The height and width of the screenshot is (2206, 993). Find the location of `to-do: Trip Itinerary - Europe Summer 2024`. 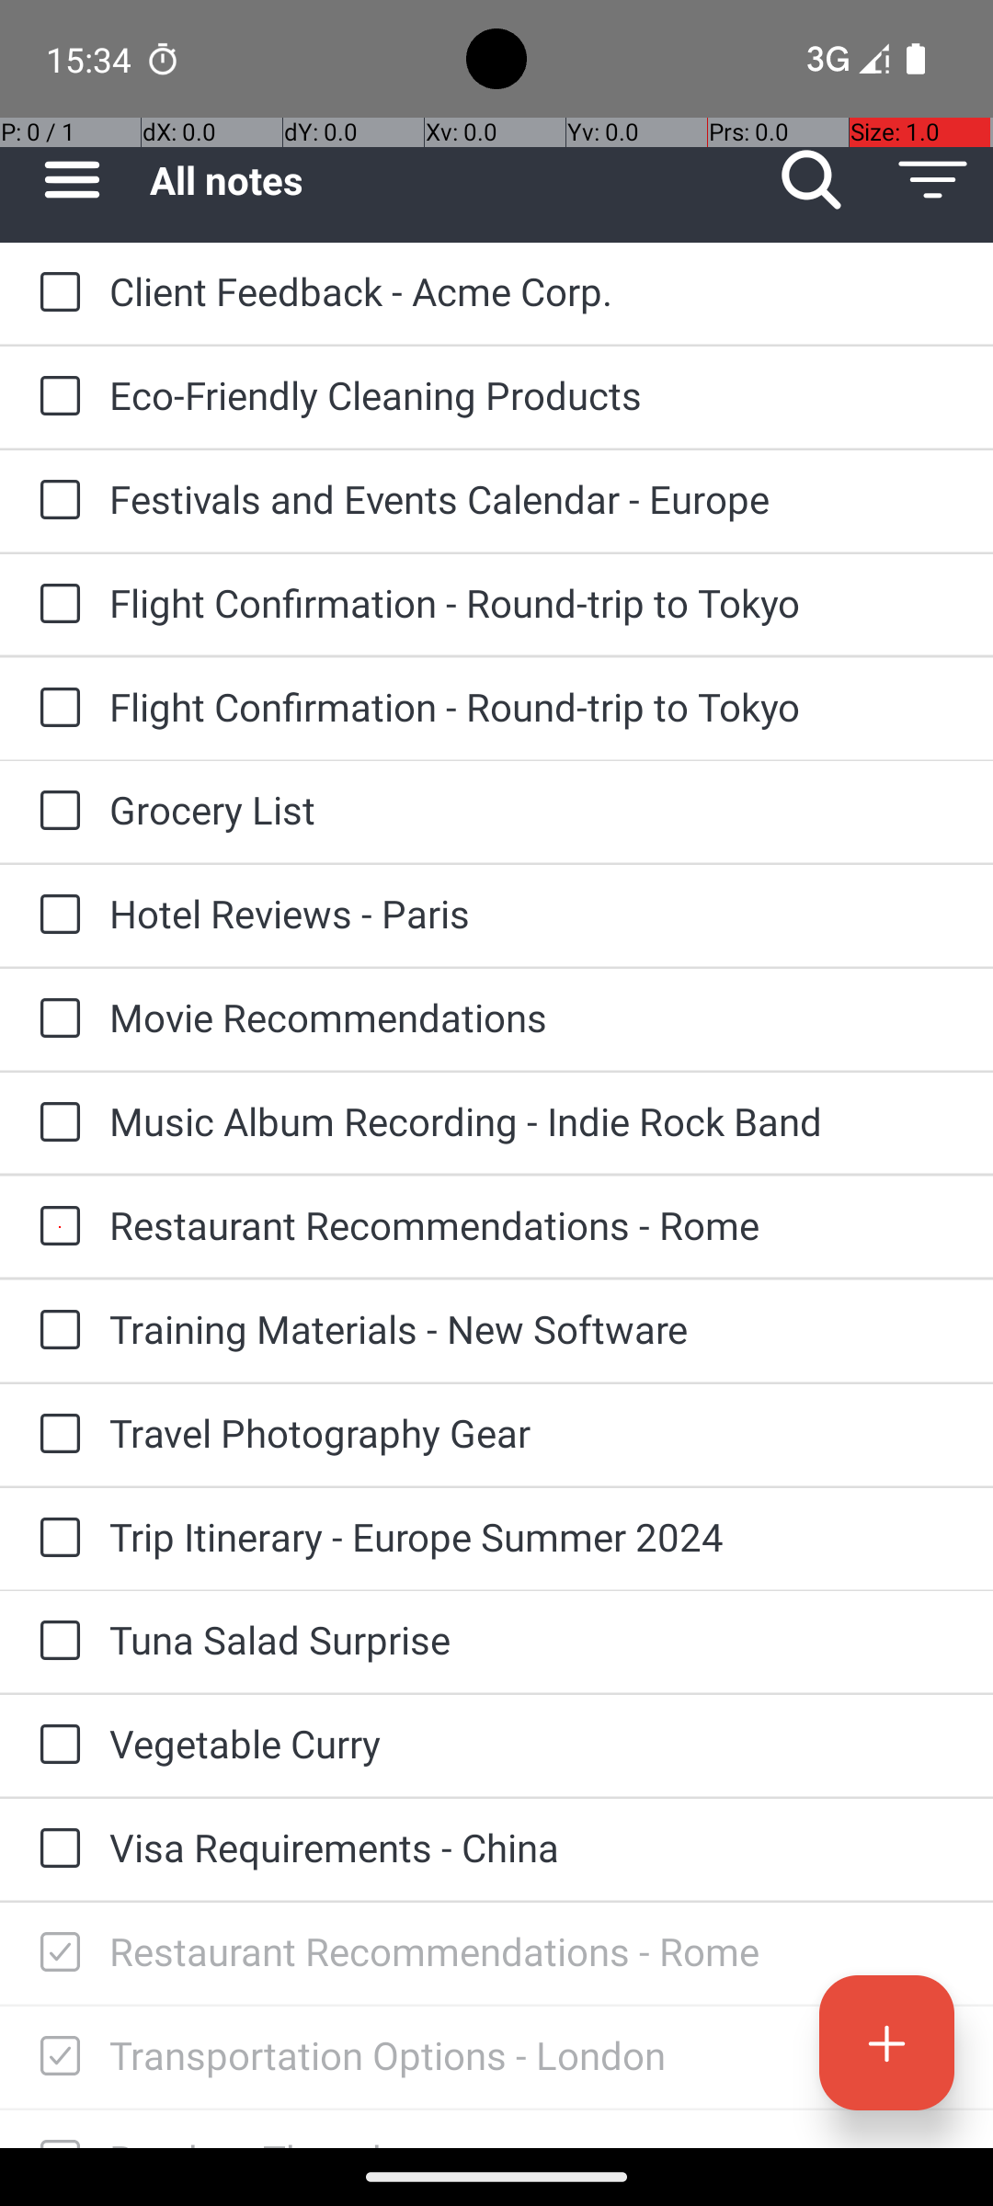

to-do: Trip Itinerary - Europe Summer 2024 is located at coordinates (55, 1539).